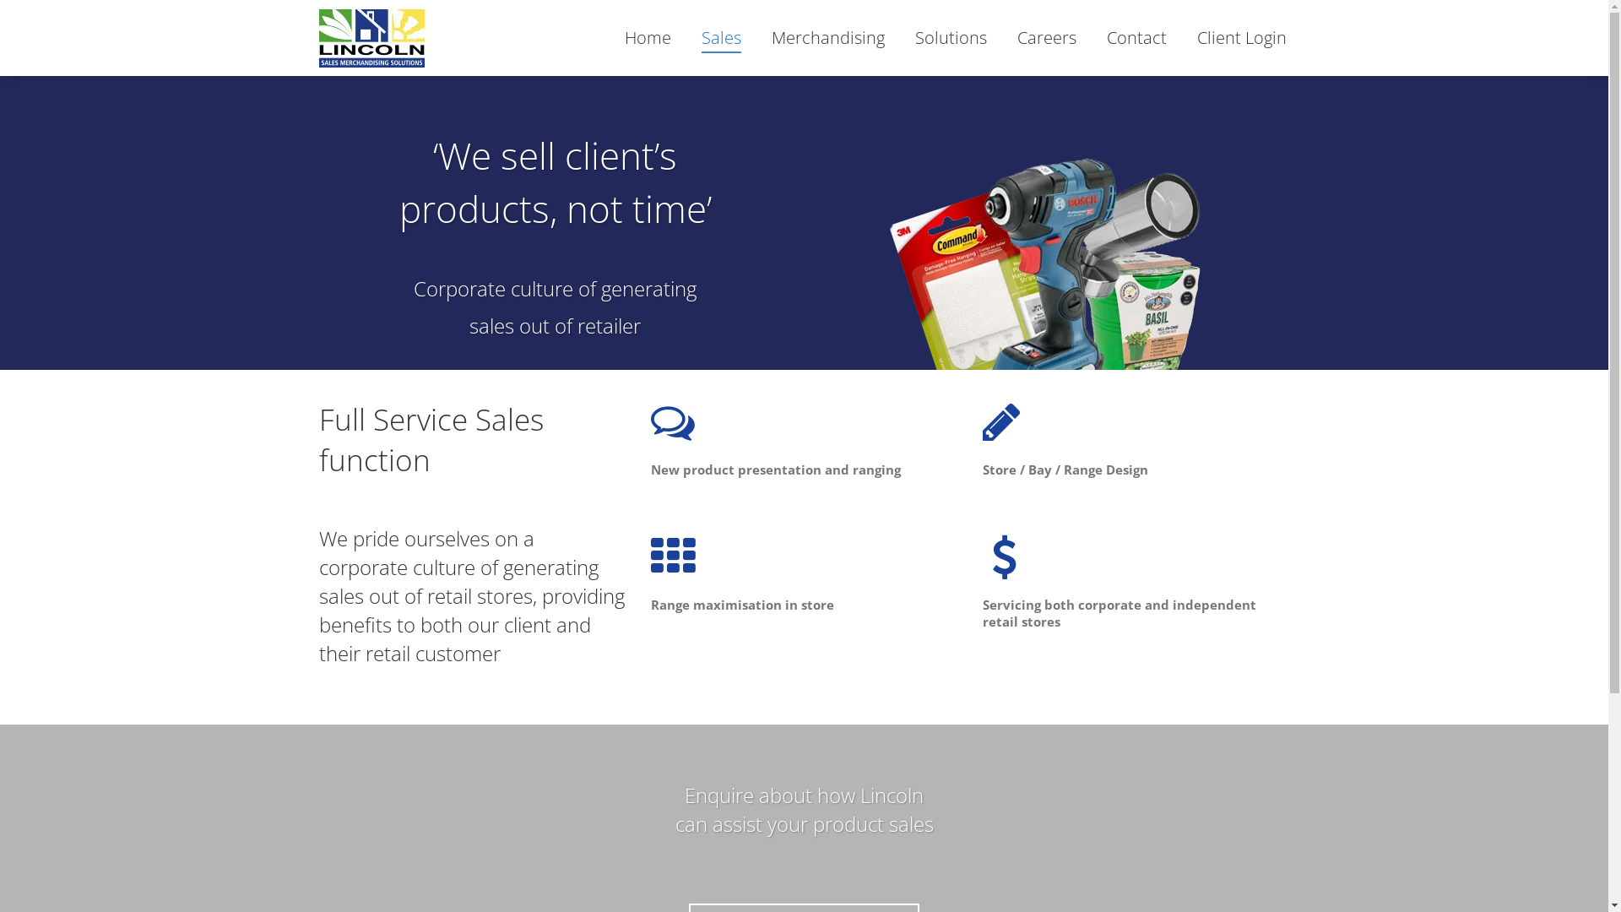 The height and width of the screenshot is (912, 1621). I want to click on Careers, so click(1046, 38).